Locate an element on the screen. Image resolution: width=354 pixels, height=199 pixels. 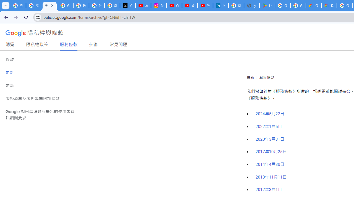
Government | Google Cloud is located at coordinates (314, 6).